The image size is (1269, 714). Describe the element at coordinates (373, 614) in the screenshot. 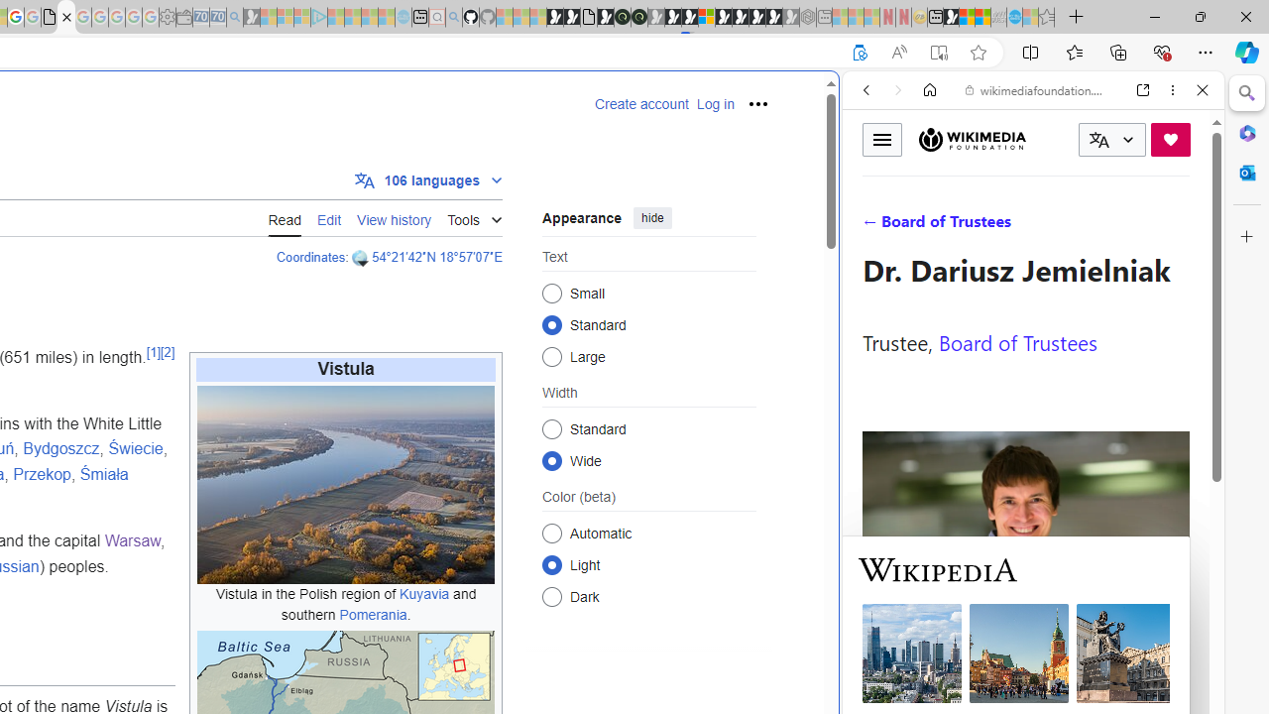

I see `Pomerania` at that location.